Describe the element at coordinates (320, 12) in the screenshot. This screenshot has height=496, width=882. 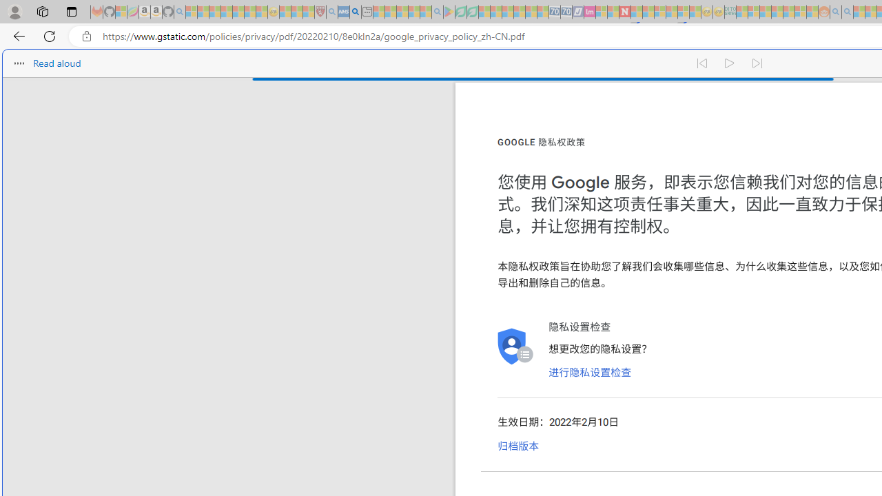
I see `Robert H. Shmerling, MD - Harvard Health - Sleeping` at that location.